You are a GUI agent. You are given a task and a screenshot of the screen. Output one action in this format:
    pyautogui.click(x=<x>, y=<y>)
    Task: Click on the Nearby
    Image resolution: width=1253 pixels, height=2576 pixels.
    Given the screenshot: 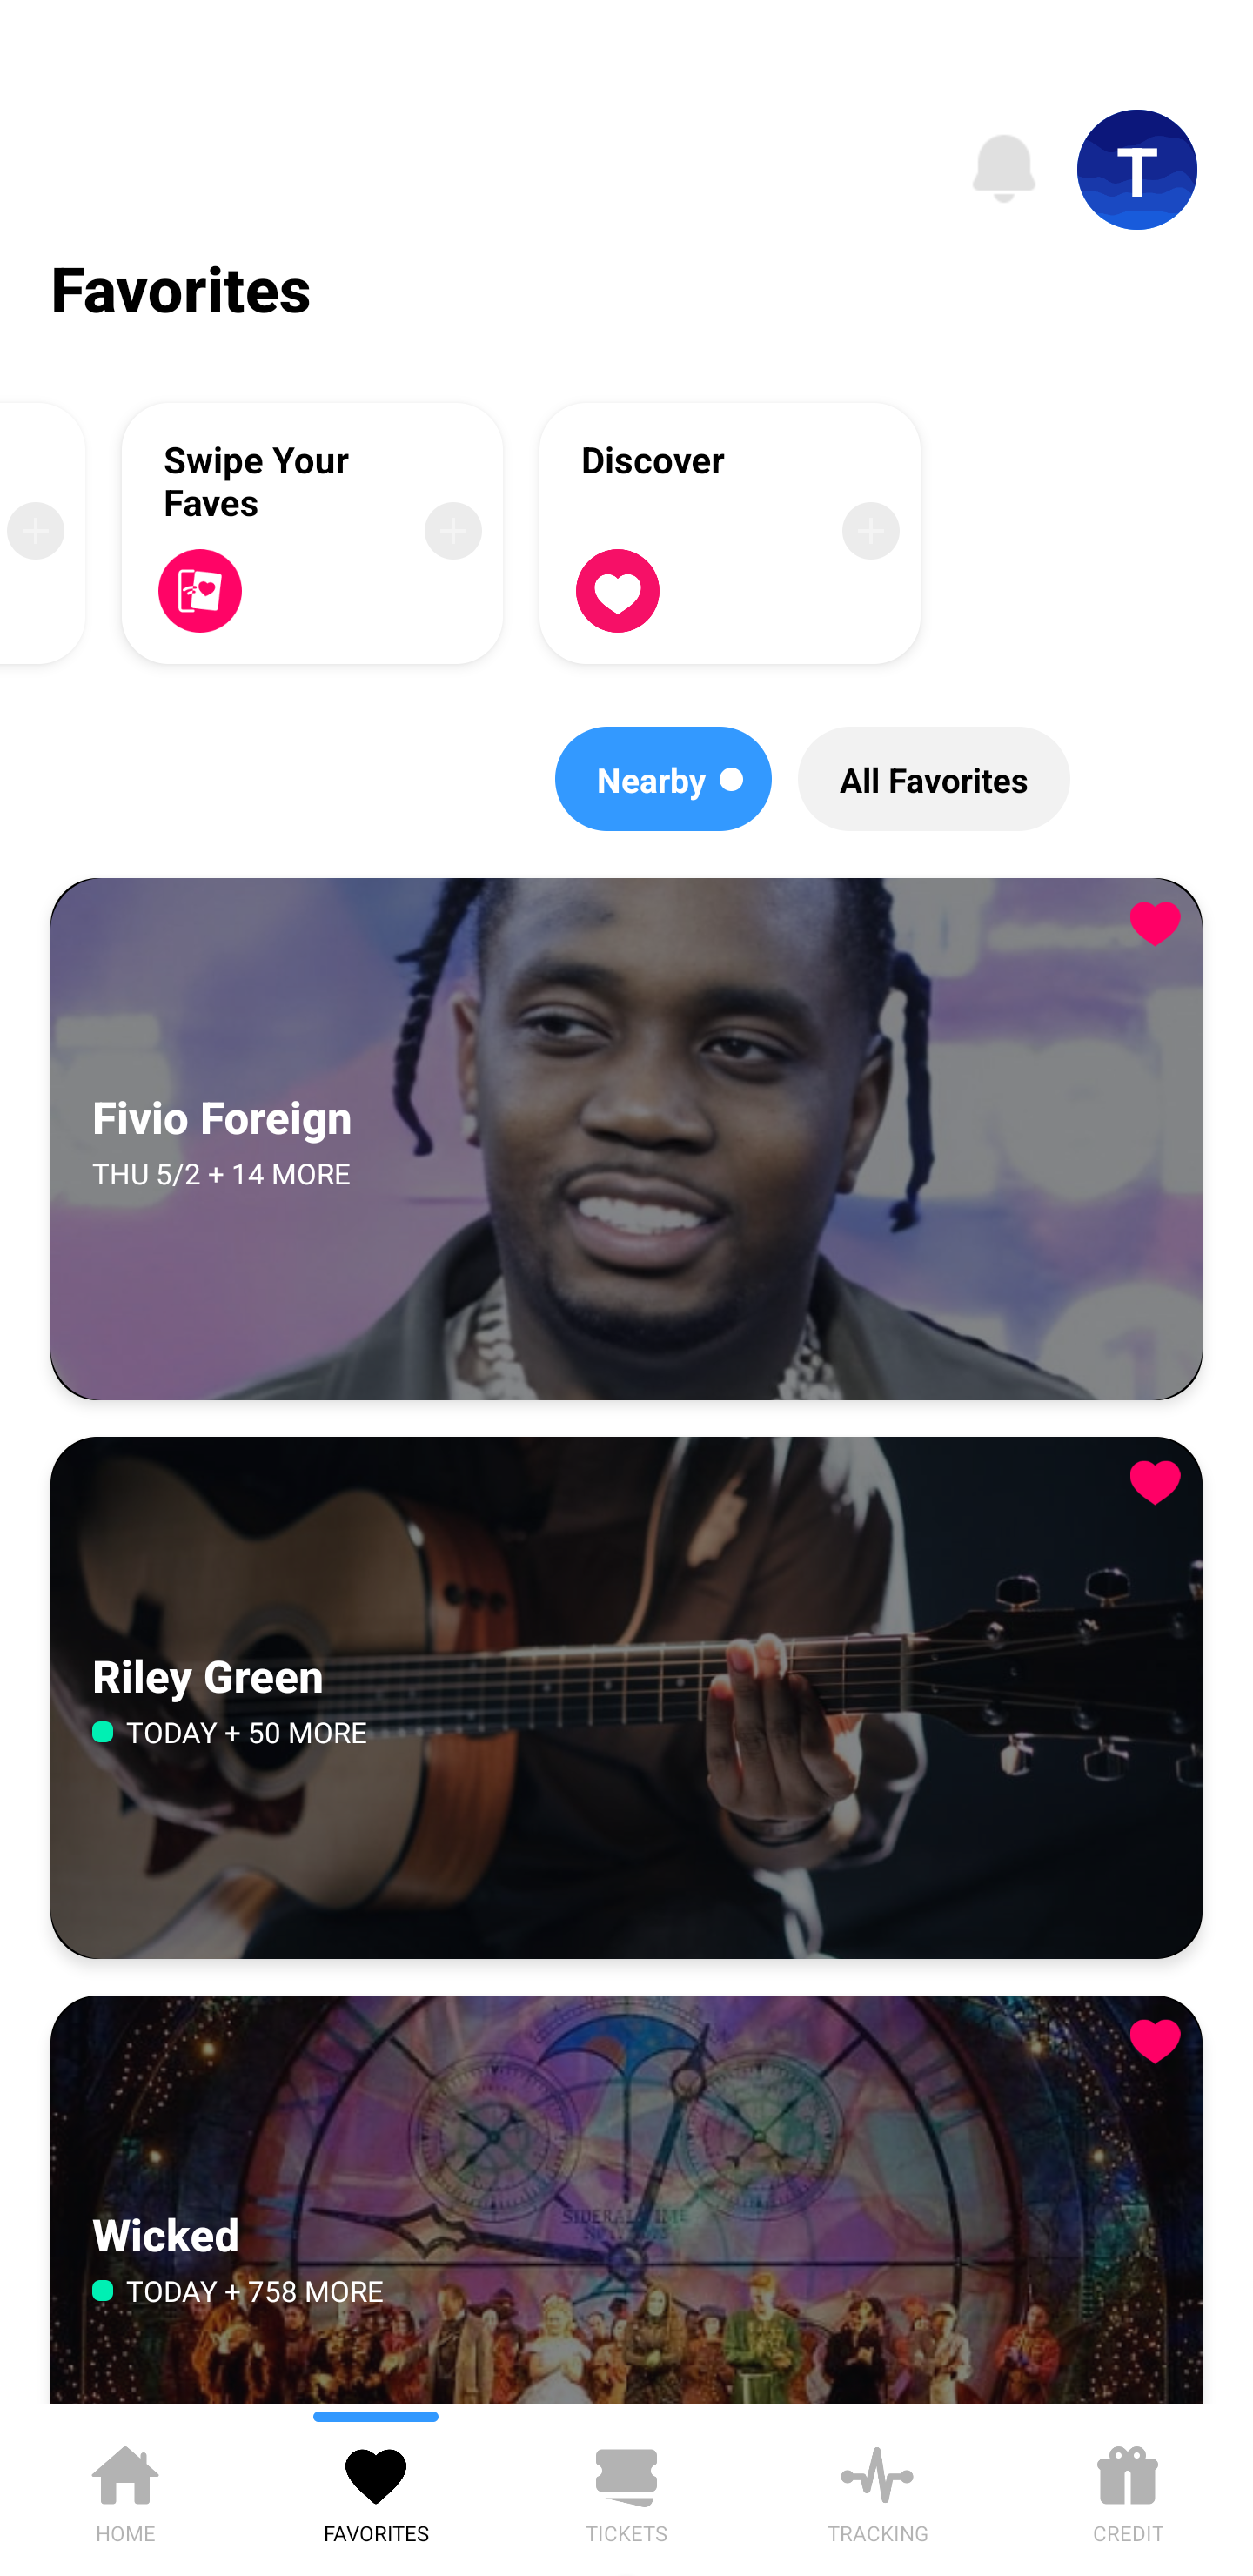 What is the action you would take?
    pyautogui.click(x=663, y=779)
    